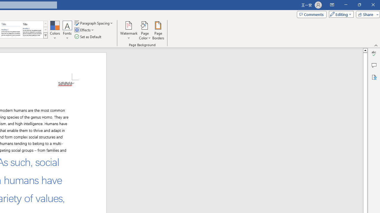 The width and height of the screenshot is (380, 213). I want to click on Page Borders..., so click(158, 30).